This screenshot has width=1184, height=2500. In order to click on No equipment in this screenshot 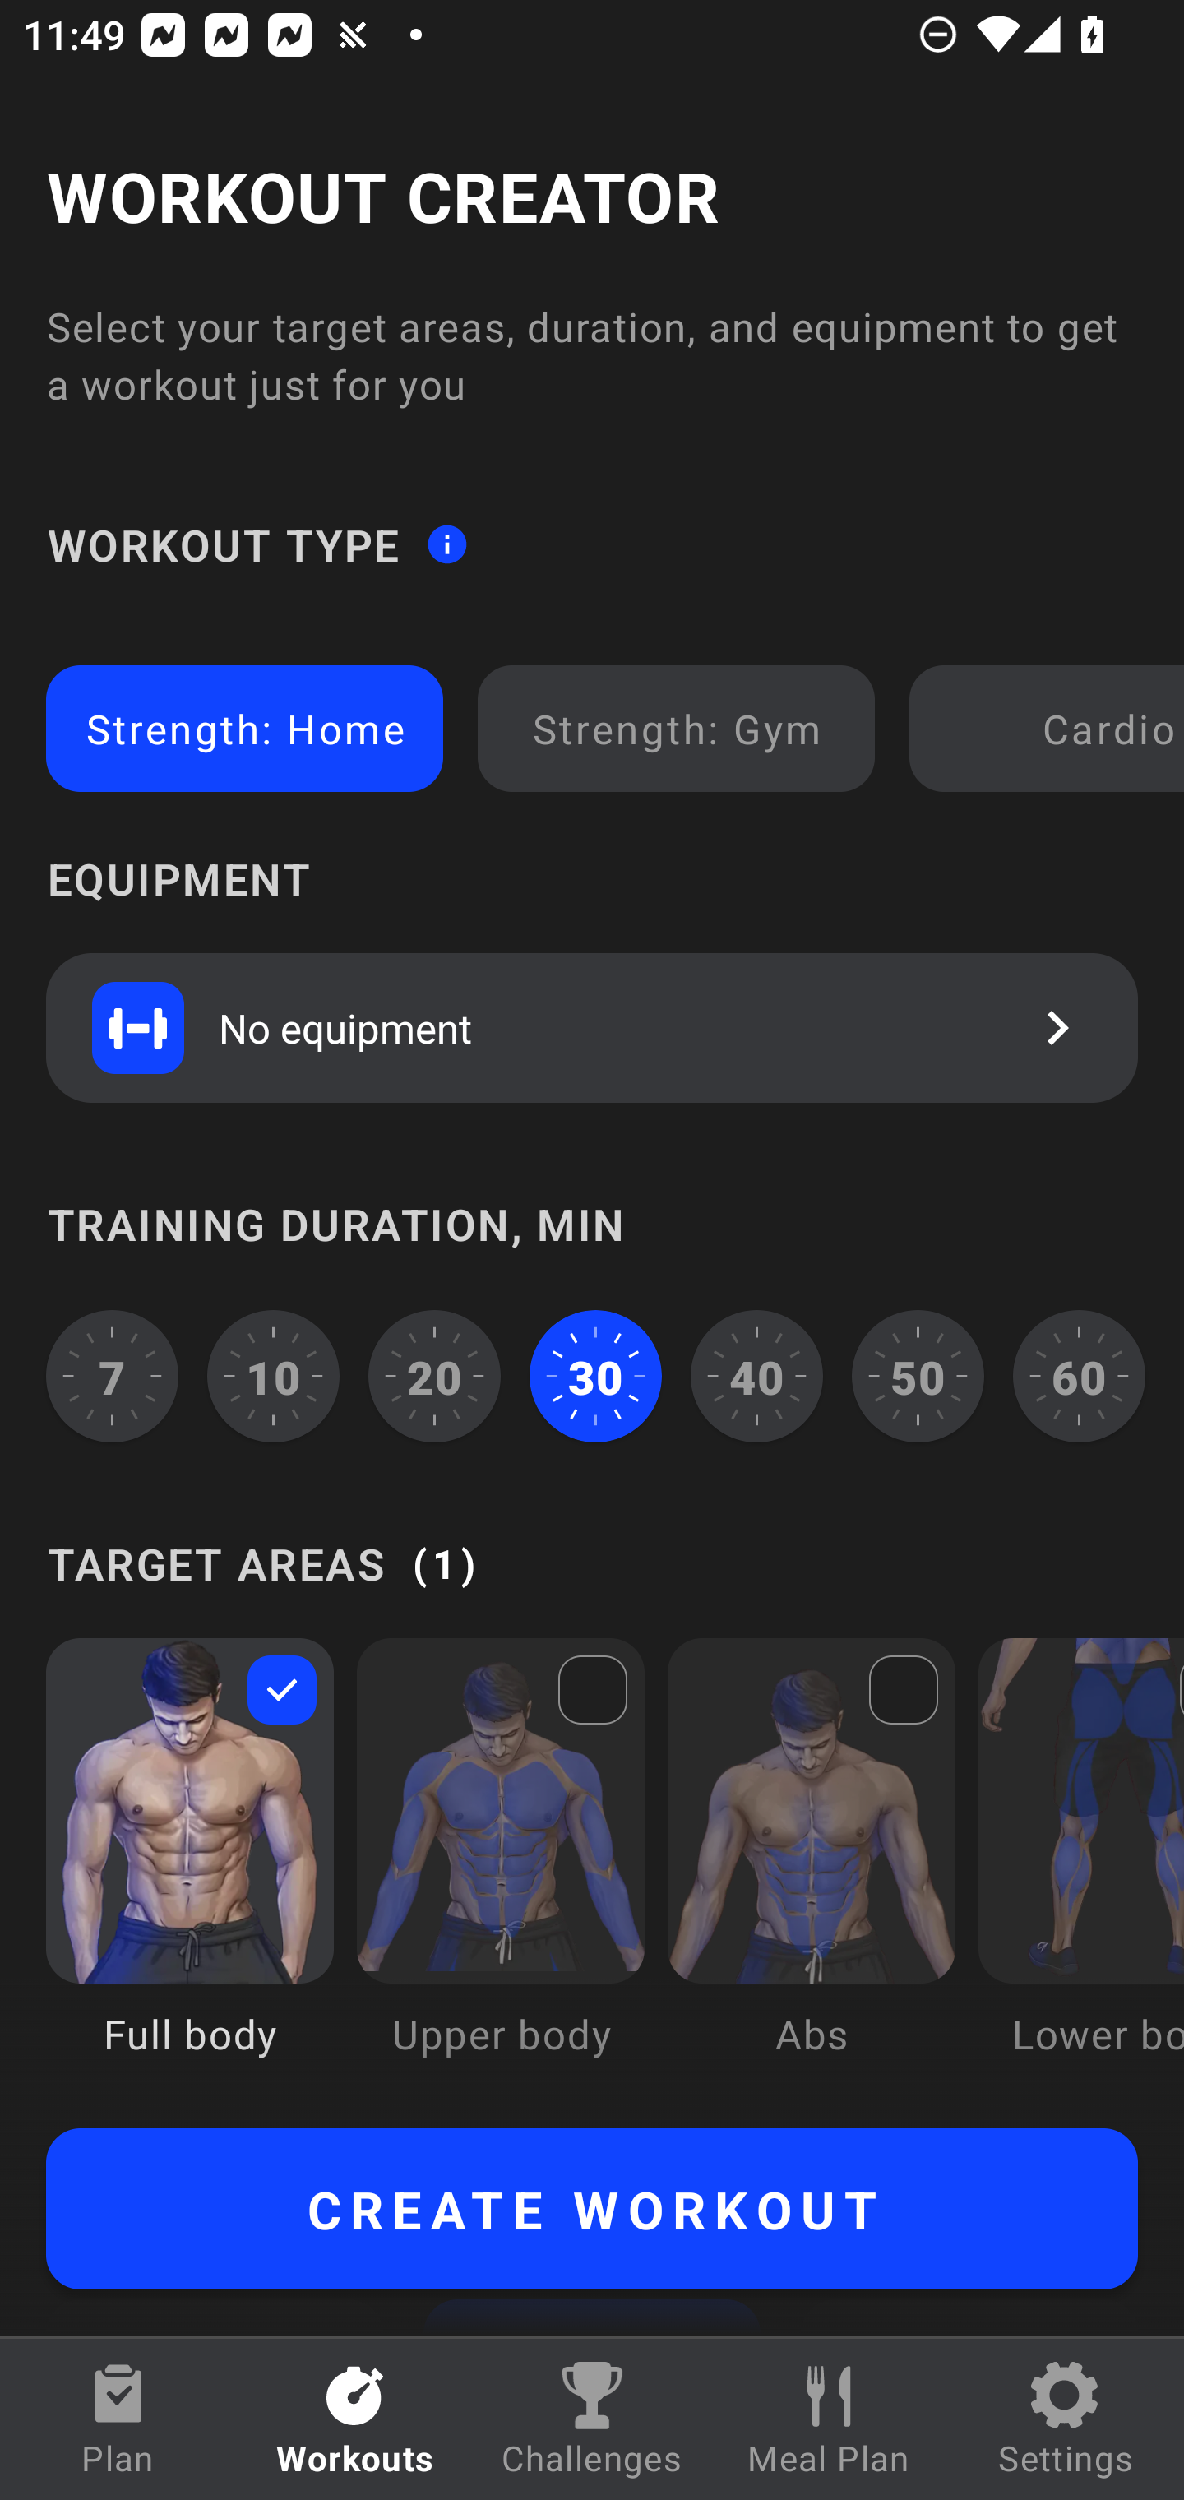, I will do `click(592, 1027)`.